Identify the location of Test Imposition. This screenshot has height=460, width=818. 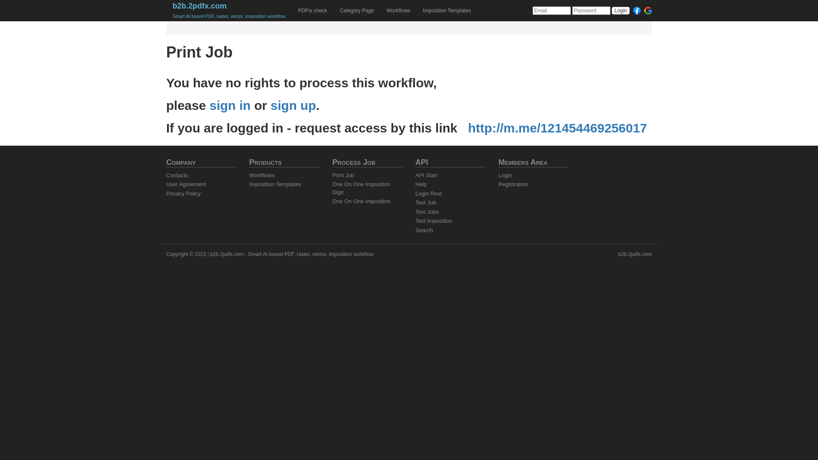
(434, 221).